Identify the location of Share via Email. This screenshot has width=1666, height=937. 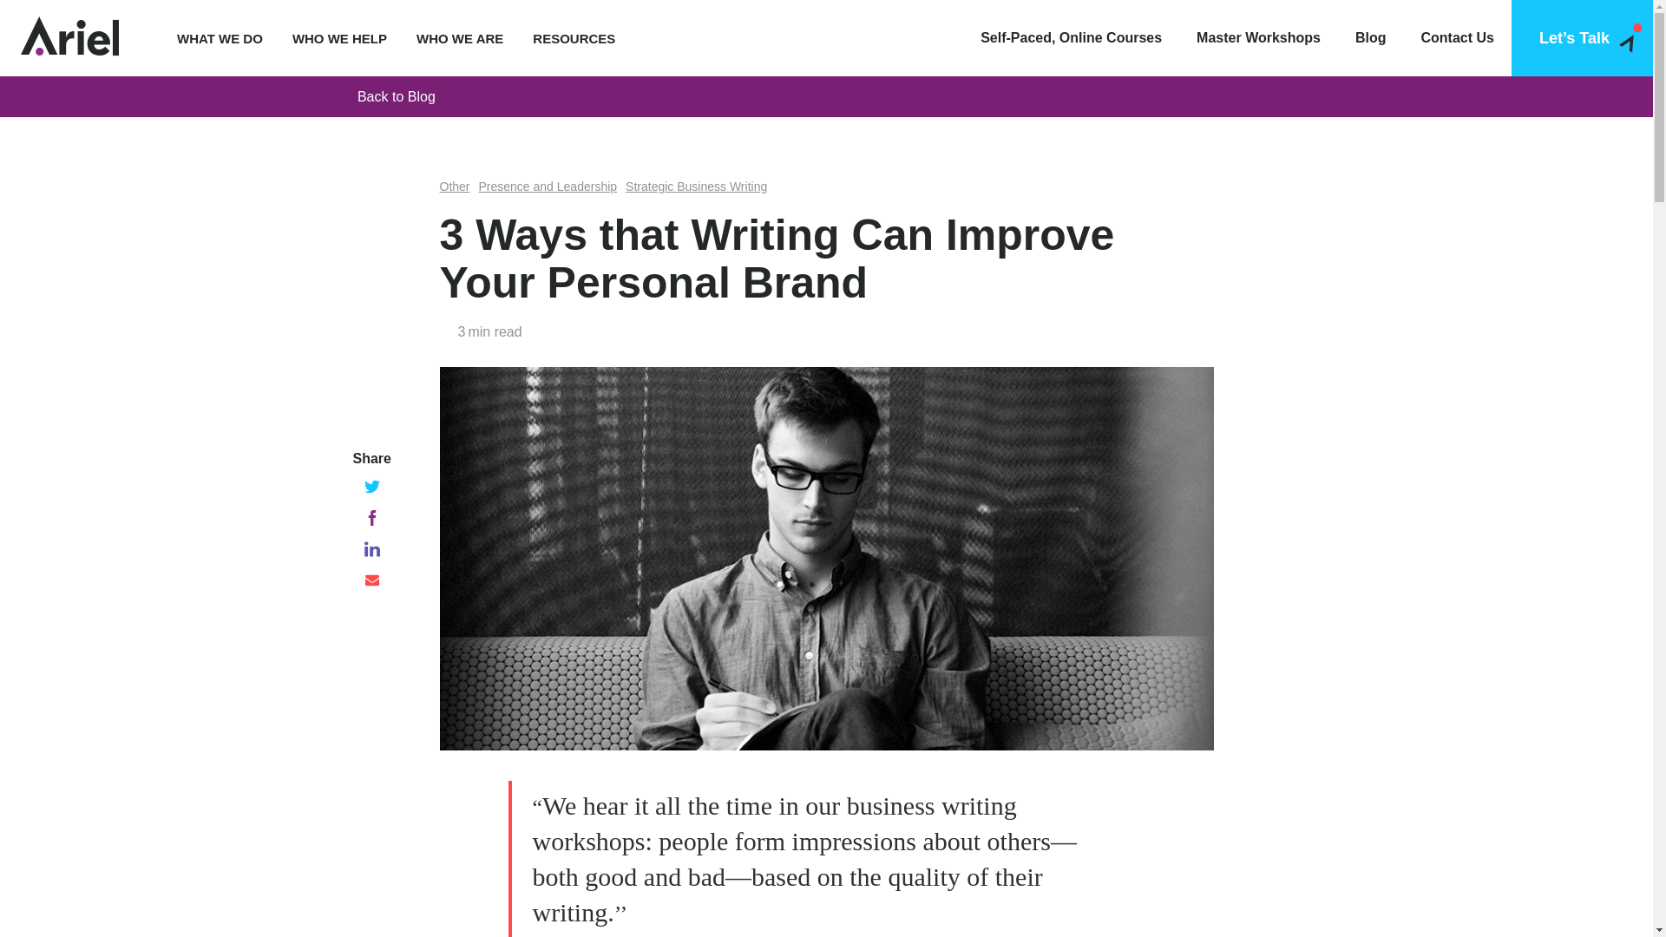
(371, 580).